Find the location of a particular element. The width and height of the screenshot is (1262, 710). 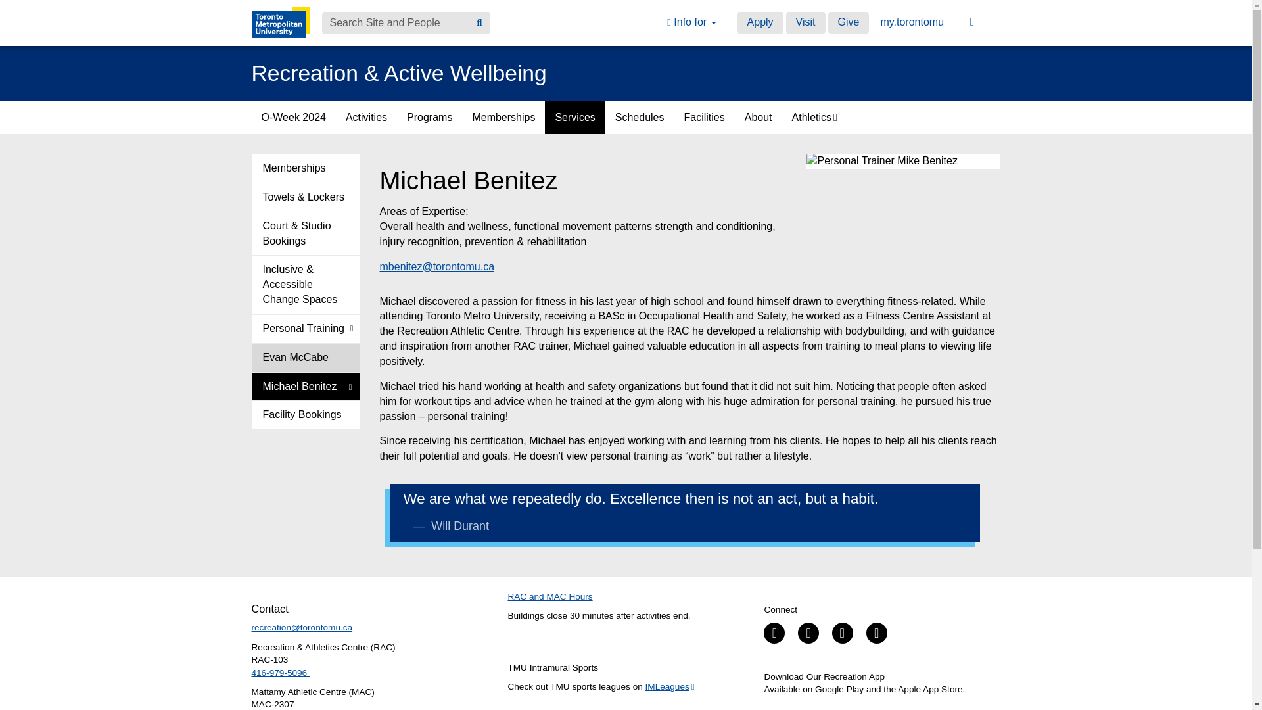

Toronto Metropolitan University is located at coordinates (280, 22).